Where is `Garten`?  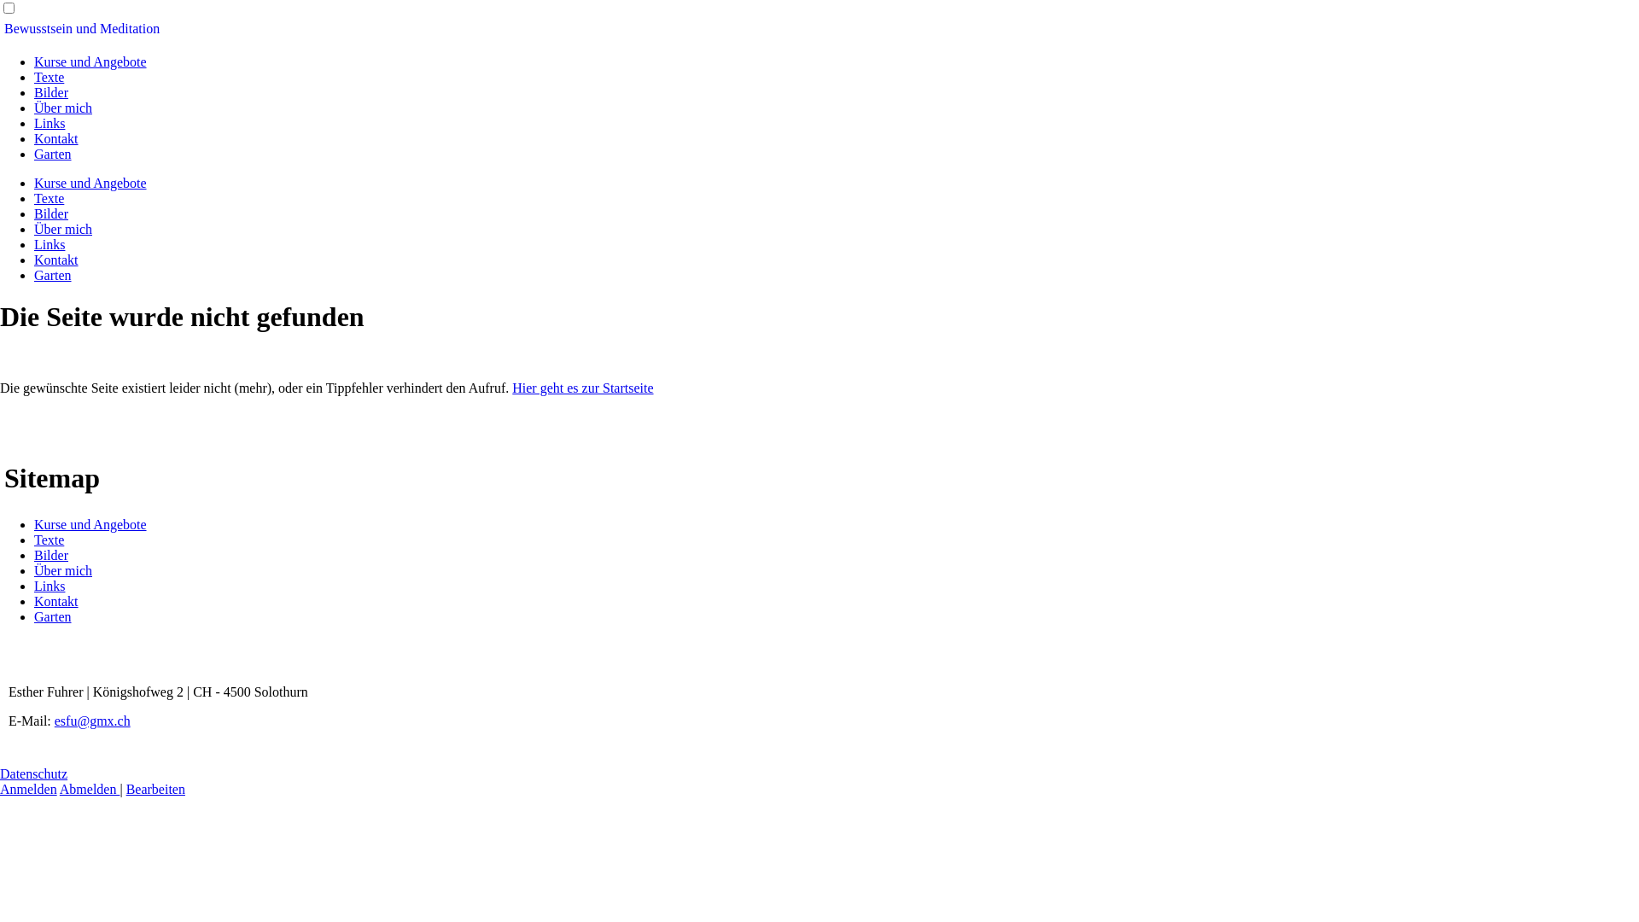
Garten is located at coordinates (53, 154).